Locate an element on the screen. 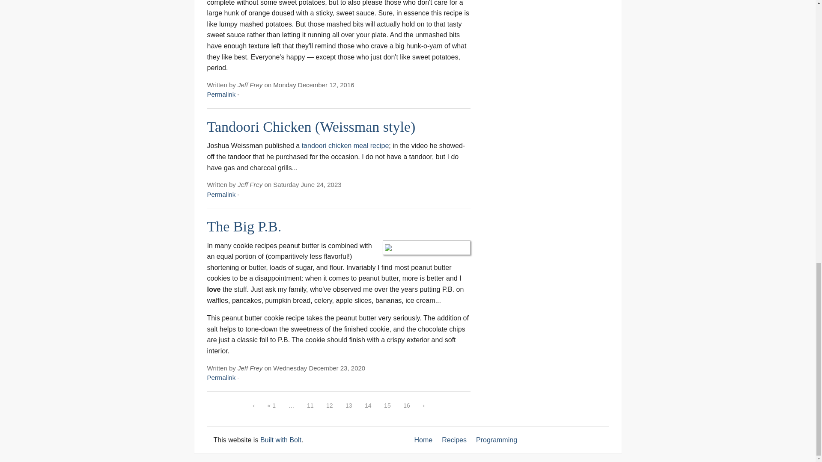 This screenshot has width=822, height=462. The Big P.B. is located at coordinates (244, 226).